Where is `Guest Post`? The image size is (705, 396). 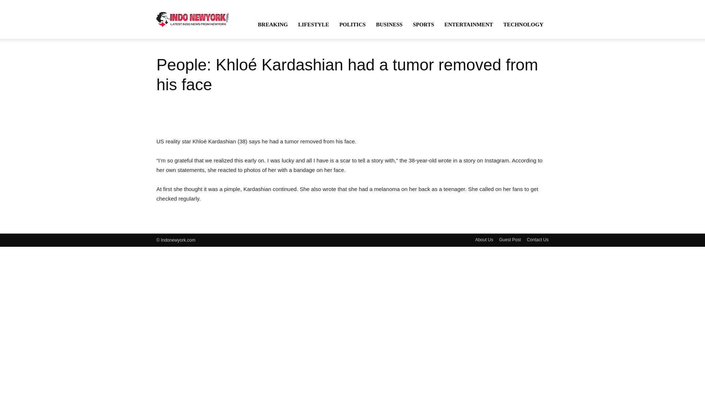
Guest Post is located at coordinates (510, 240).